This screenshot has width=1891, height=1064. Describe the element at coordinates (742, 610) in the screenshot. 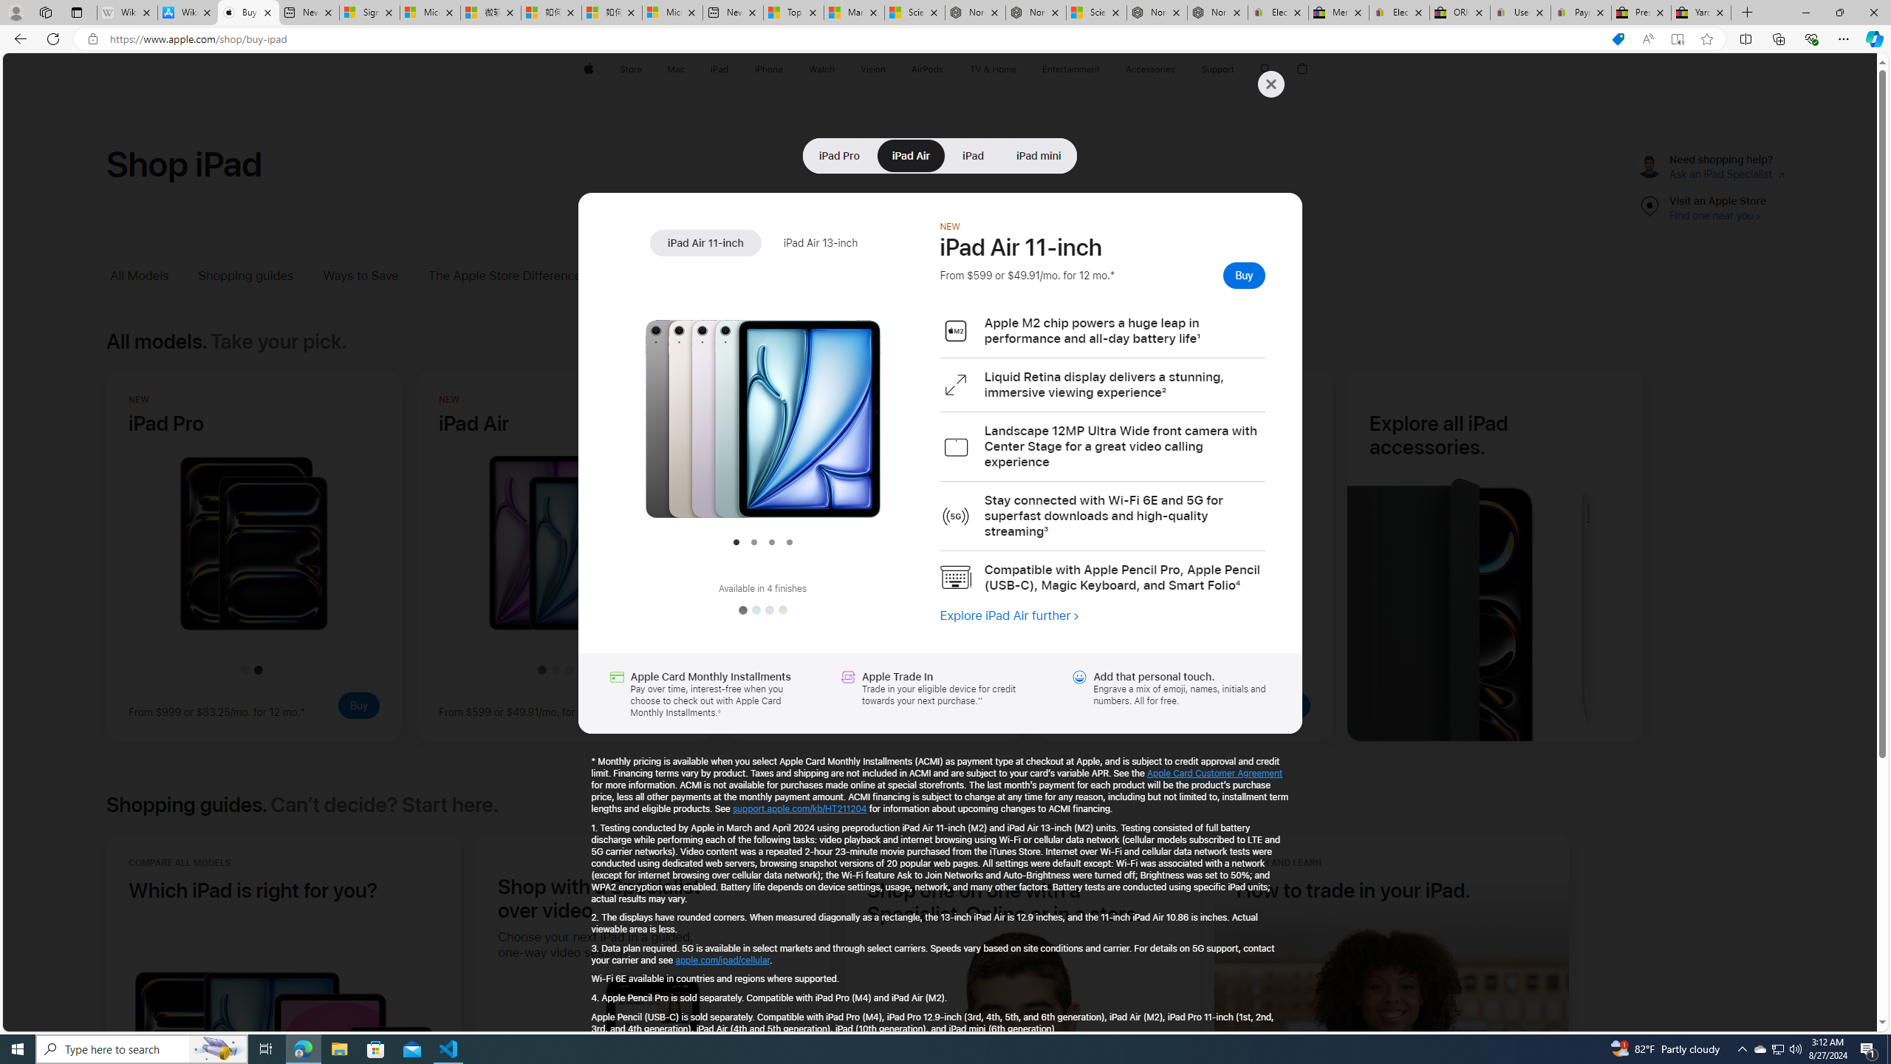

I see `Space Gray` at that location.